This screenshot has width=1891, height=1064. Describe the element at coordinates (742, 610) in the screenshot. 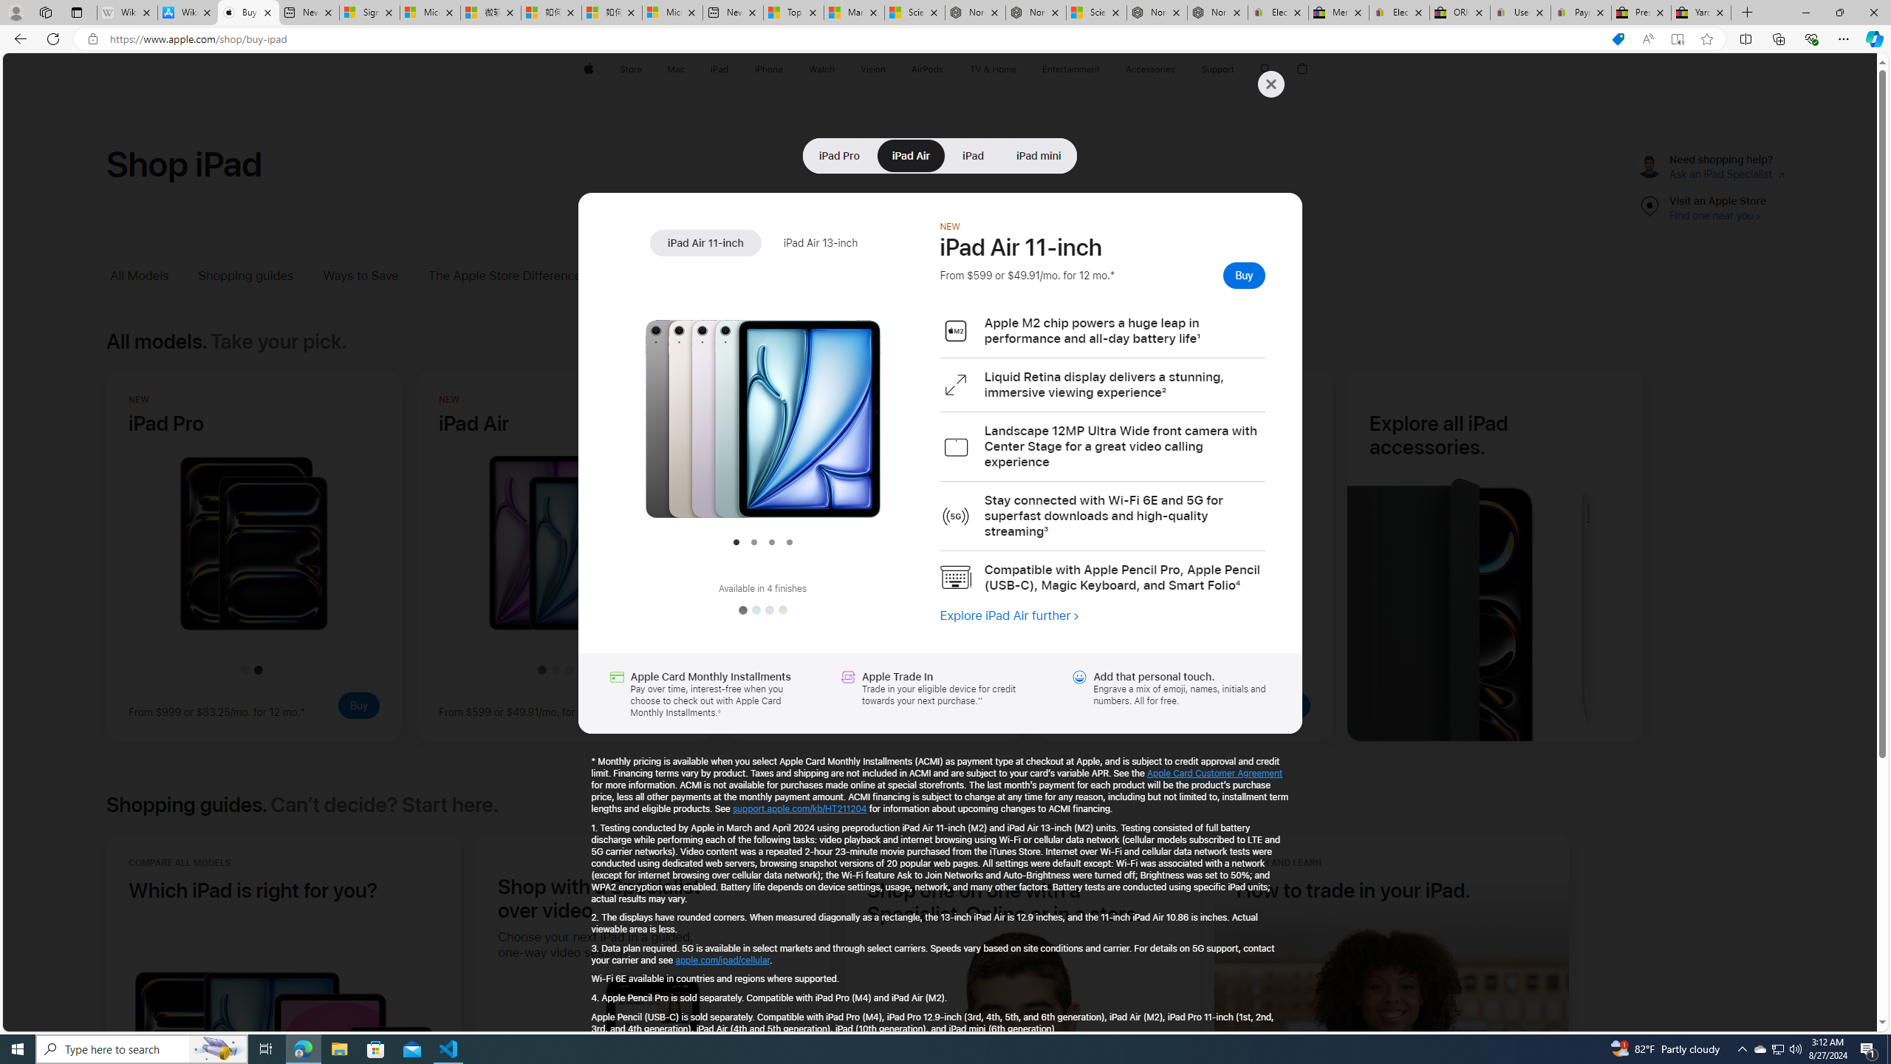

I see `Space Gray` at that location.